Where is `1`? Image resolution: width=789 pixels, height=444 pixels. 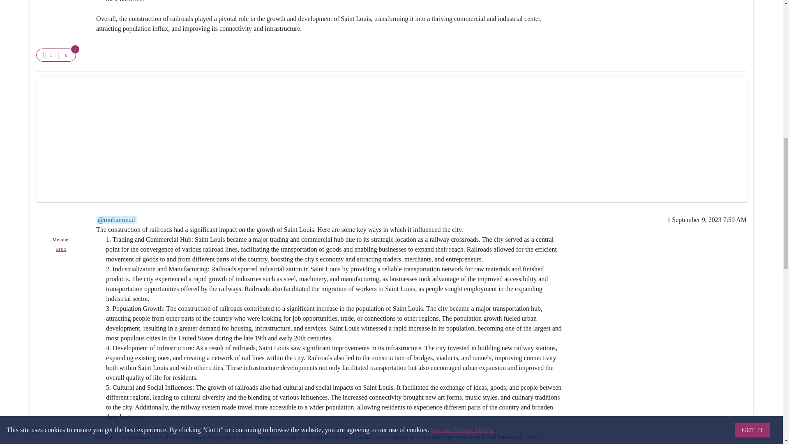
1 is located at coordinates (48, 55).